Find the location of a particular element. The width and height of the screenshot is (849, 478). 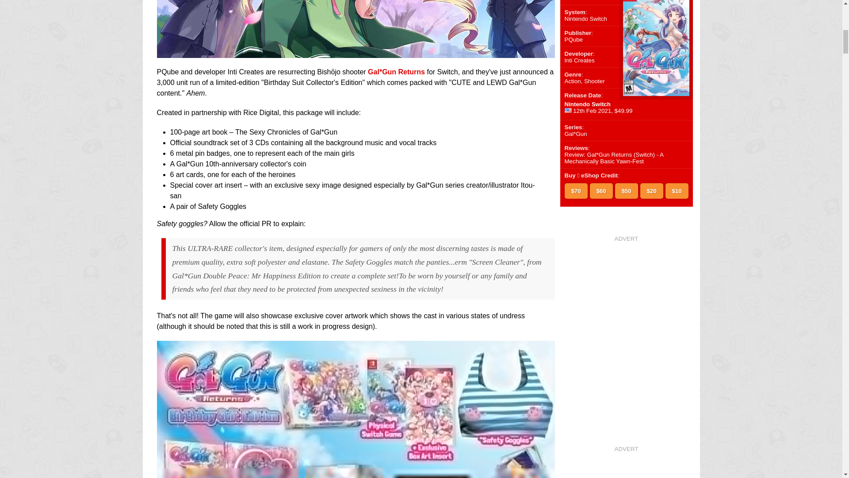

Gal Gun Returns is located at coordinates (355, 52).